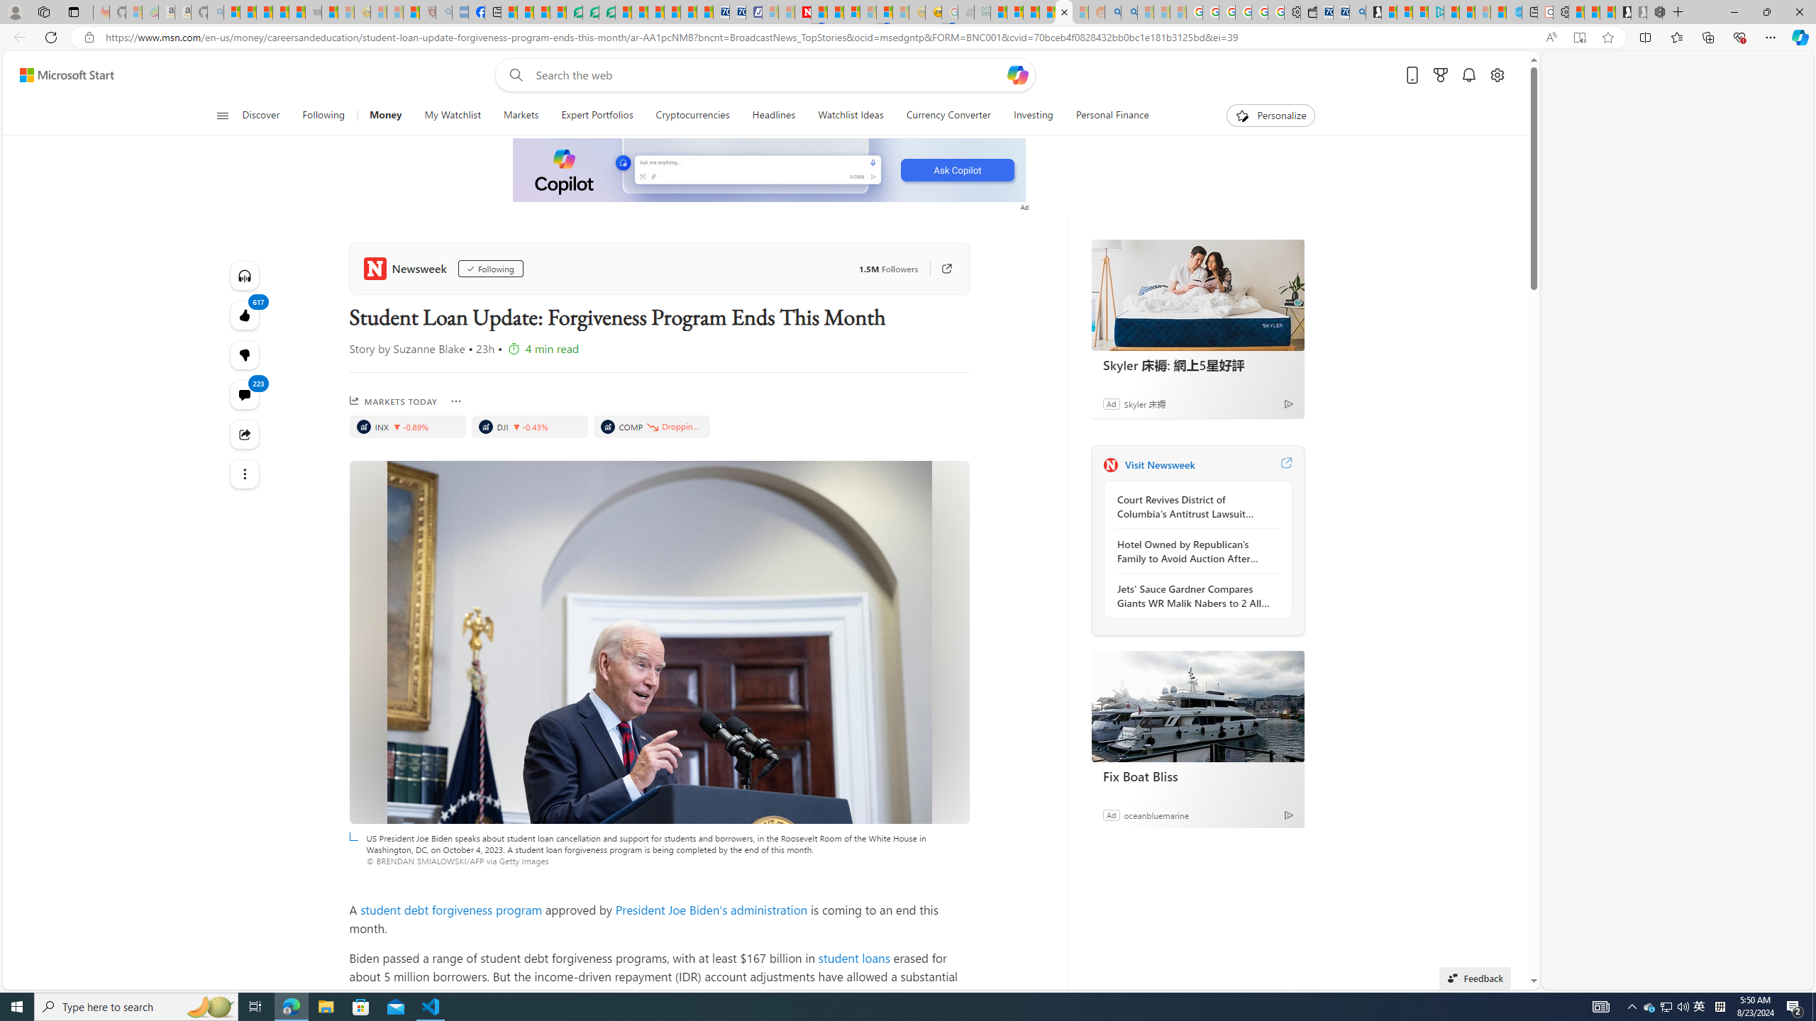 This screenshot has width=1816, height=1021. I want to click on Latest Politics News & Archive | Newsweek.com, so click(803, 12).